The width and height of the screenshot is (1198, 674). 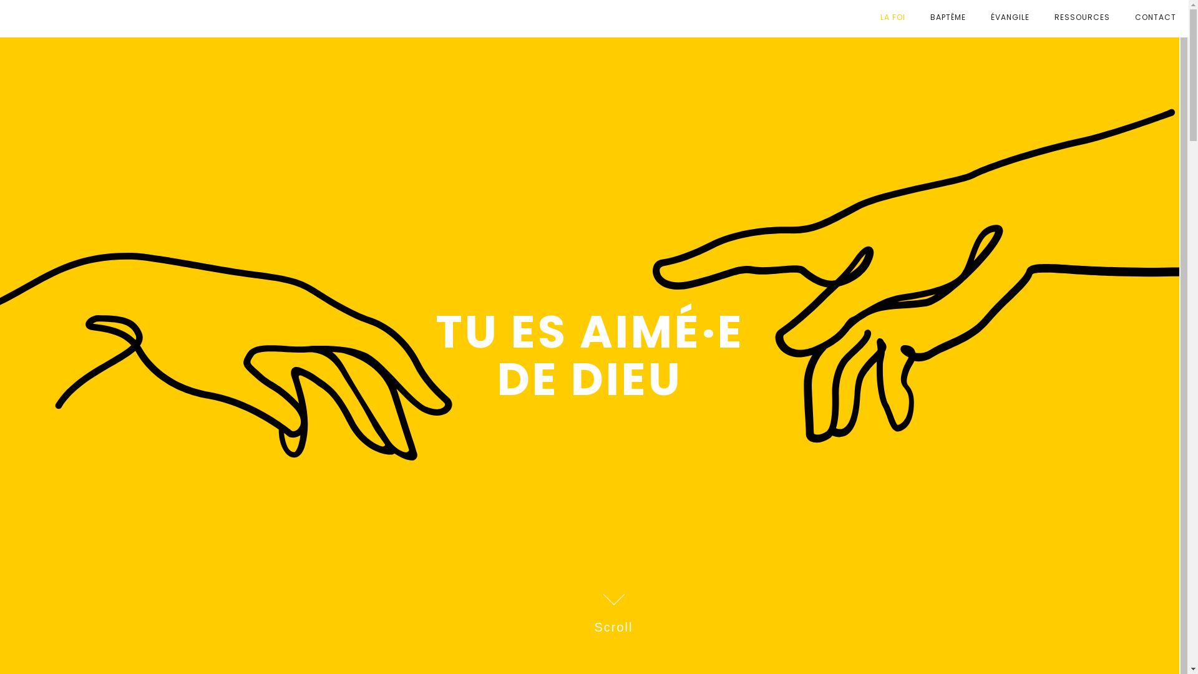 I want to click on CONTACT, so click(x=1156, y=17).